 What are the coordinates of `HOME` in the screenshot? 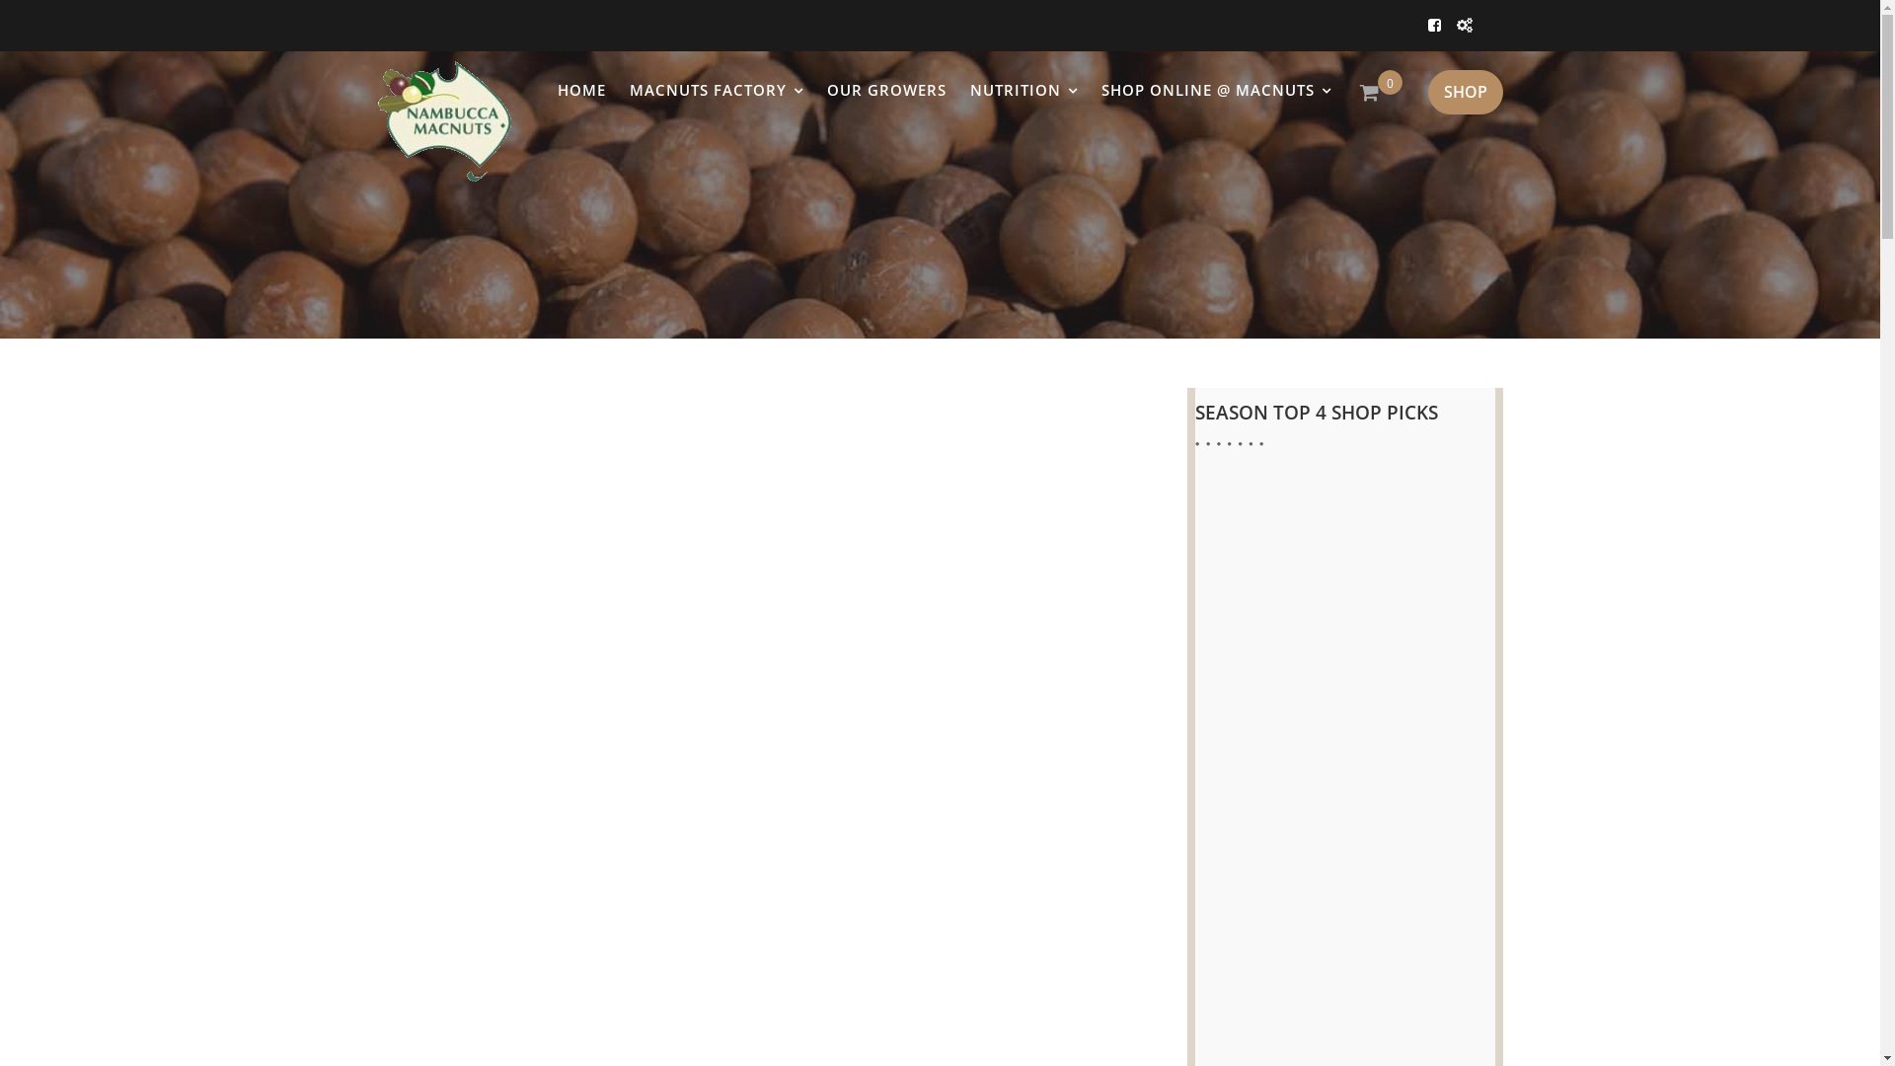 It's located at (580, 90).